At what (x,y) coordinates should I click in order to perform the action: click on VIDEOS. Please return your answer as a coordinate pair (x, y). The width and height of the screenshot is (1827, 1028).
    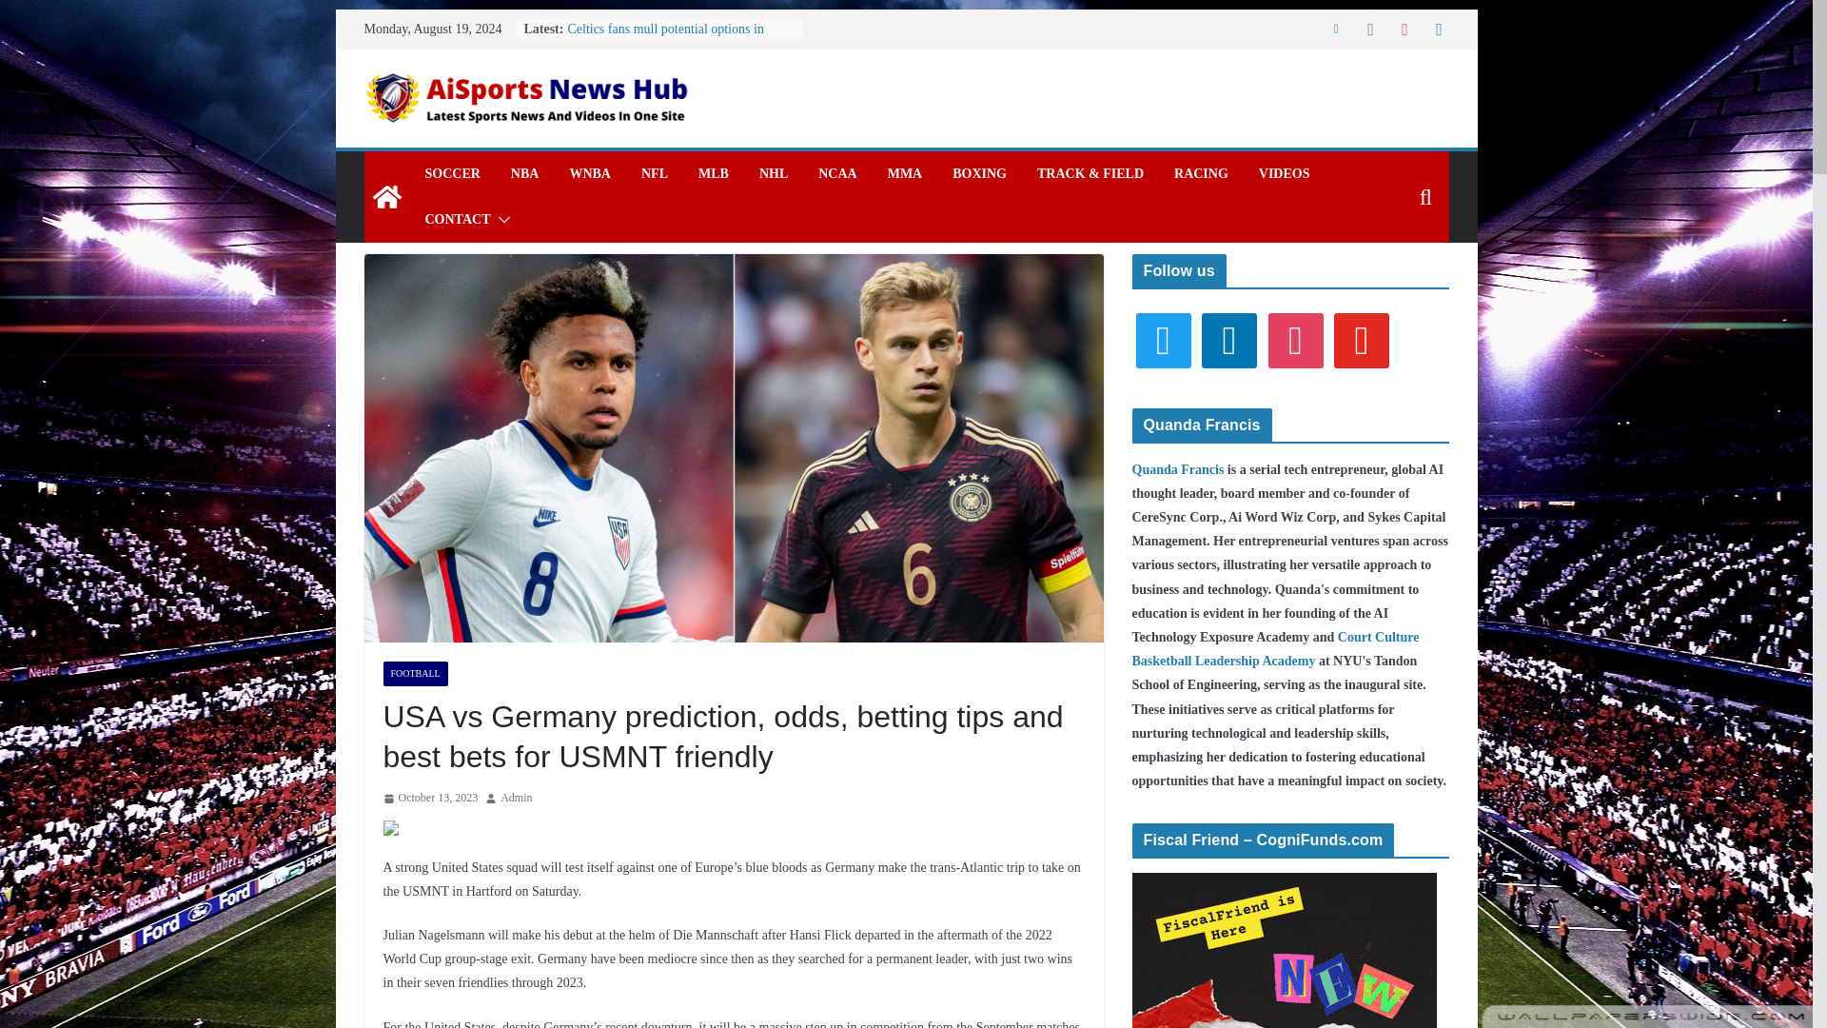
    Looking at the image, I should click on (1284, 173).